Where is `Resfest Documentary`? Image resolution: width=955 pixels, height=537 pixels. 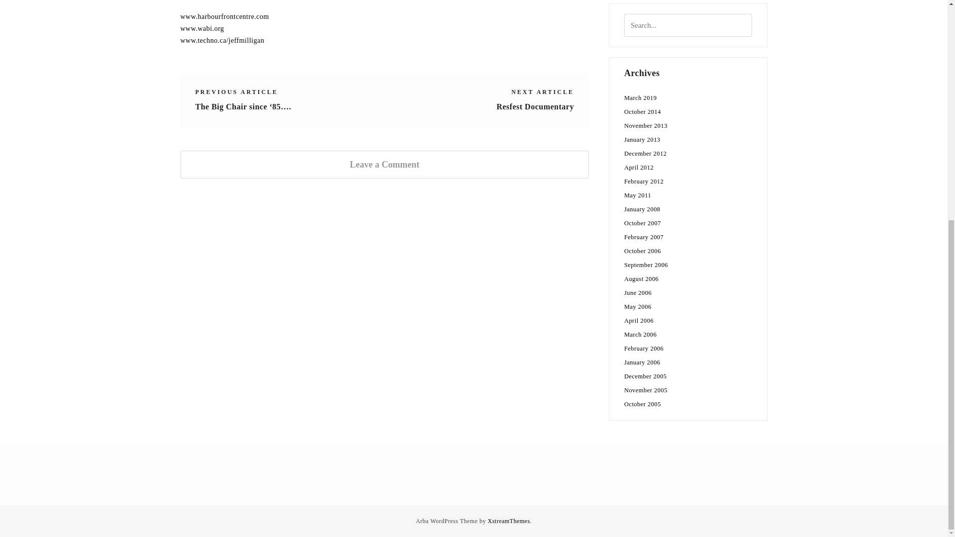 Resfest Documentary is located at coordinates (535, 106).